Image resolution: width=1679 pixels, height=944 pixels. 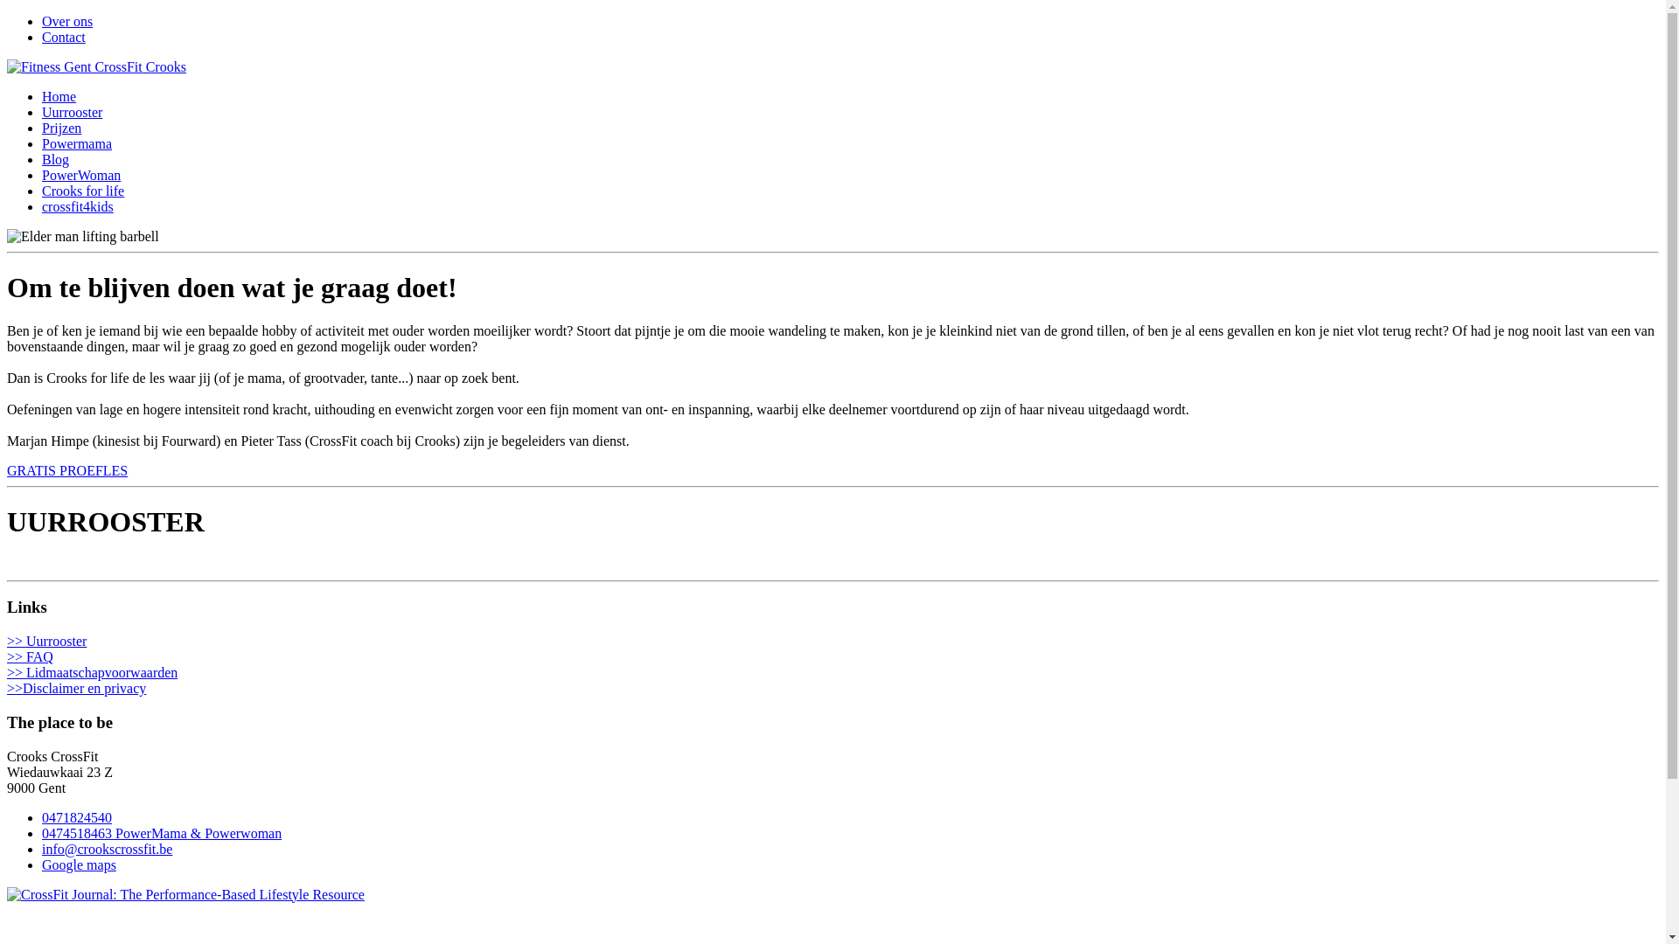 What do you see at coordinates (77, 143) in the screenshot?
I see `Powermama` at bounding box center [77, 143].